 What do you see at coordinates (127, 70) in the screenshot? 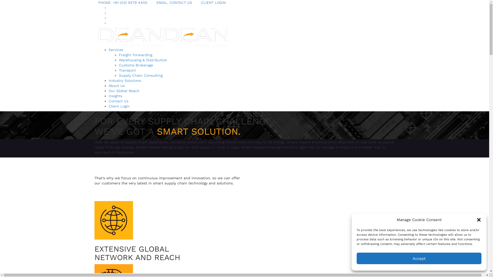
I see `Transport` at bounding box center [127, 70].